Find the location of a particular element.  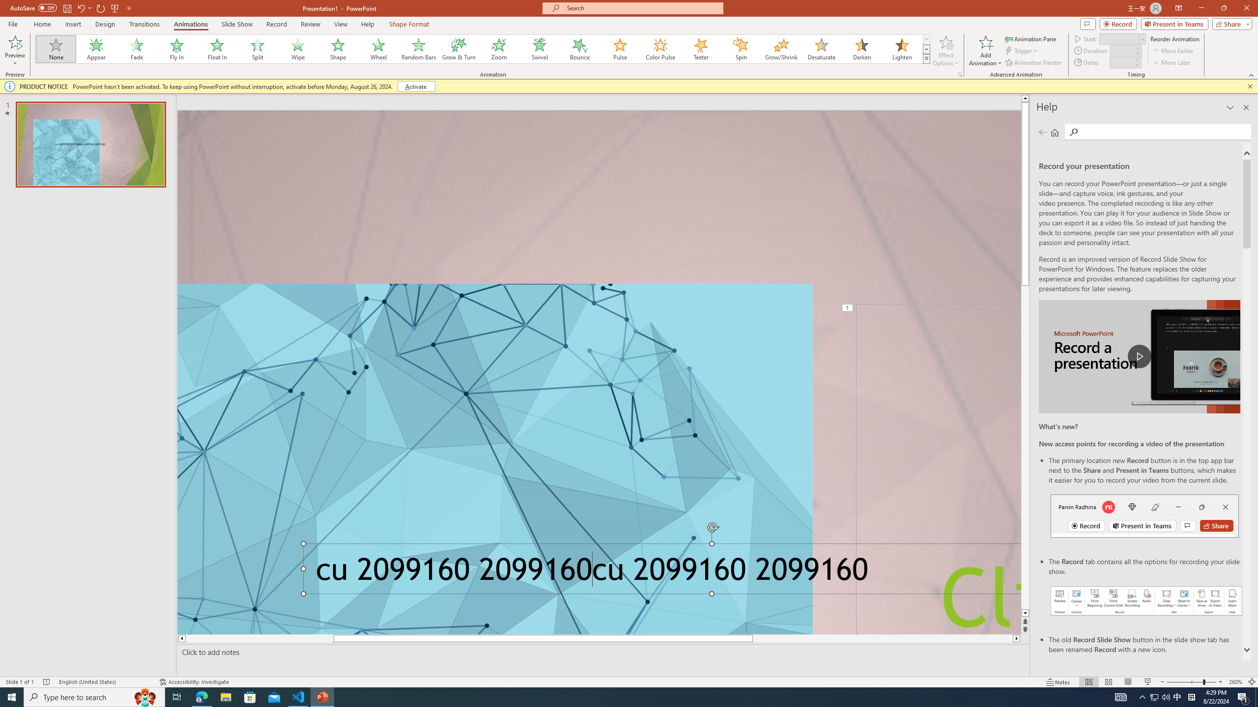

Split is located at coordinates (257, 49).